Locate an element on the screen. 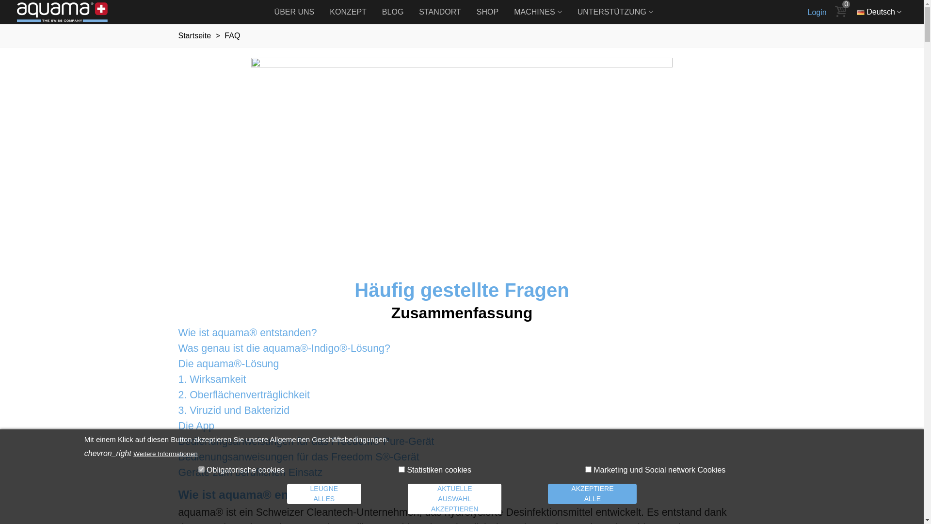 Image resolution: width=931 pixels, height=524 pixels. SHOP is located at coordinates (488, 12).